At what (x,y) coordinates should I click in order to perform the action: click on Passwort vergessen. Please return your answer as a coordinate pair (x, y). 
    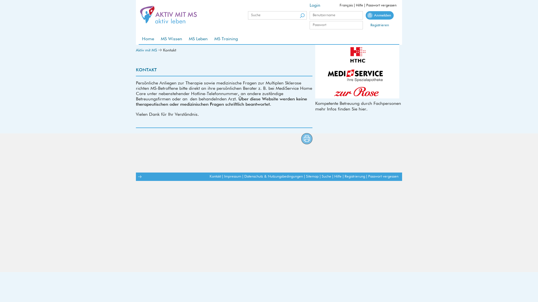
    Looking at the image, I should click on (381, 6).